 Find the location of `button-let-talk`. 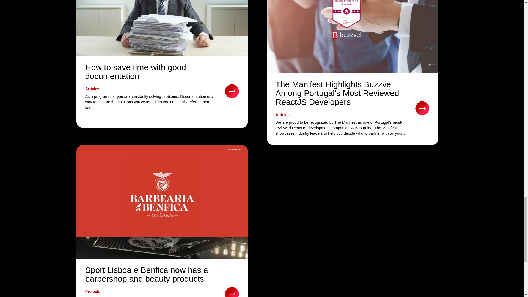

button-let-talk is located at coordinates (232, 91).